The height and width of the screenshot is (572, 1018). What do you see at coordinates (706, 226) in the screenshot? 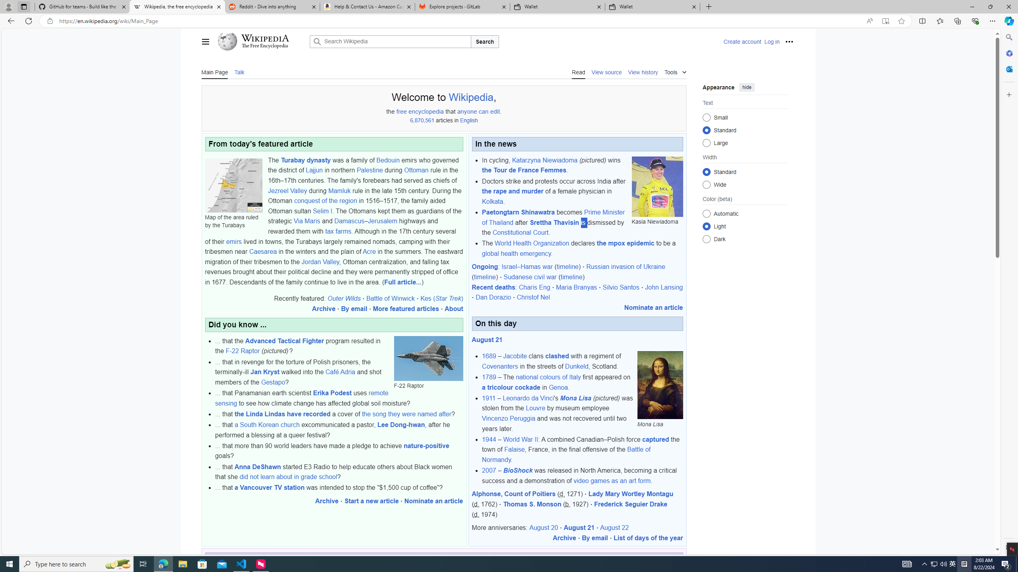
I see `Light` at bounding box center [706, 226].